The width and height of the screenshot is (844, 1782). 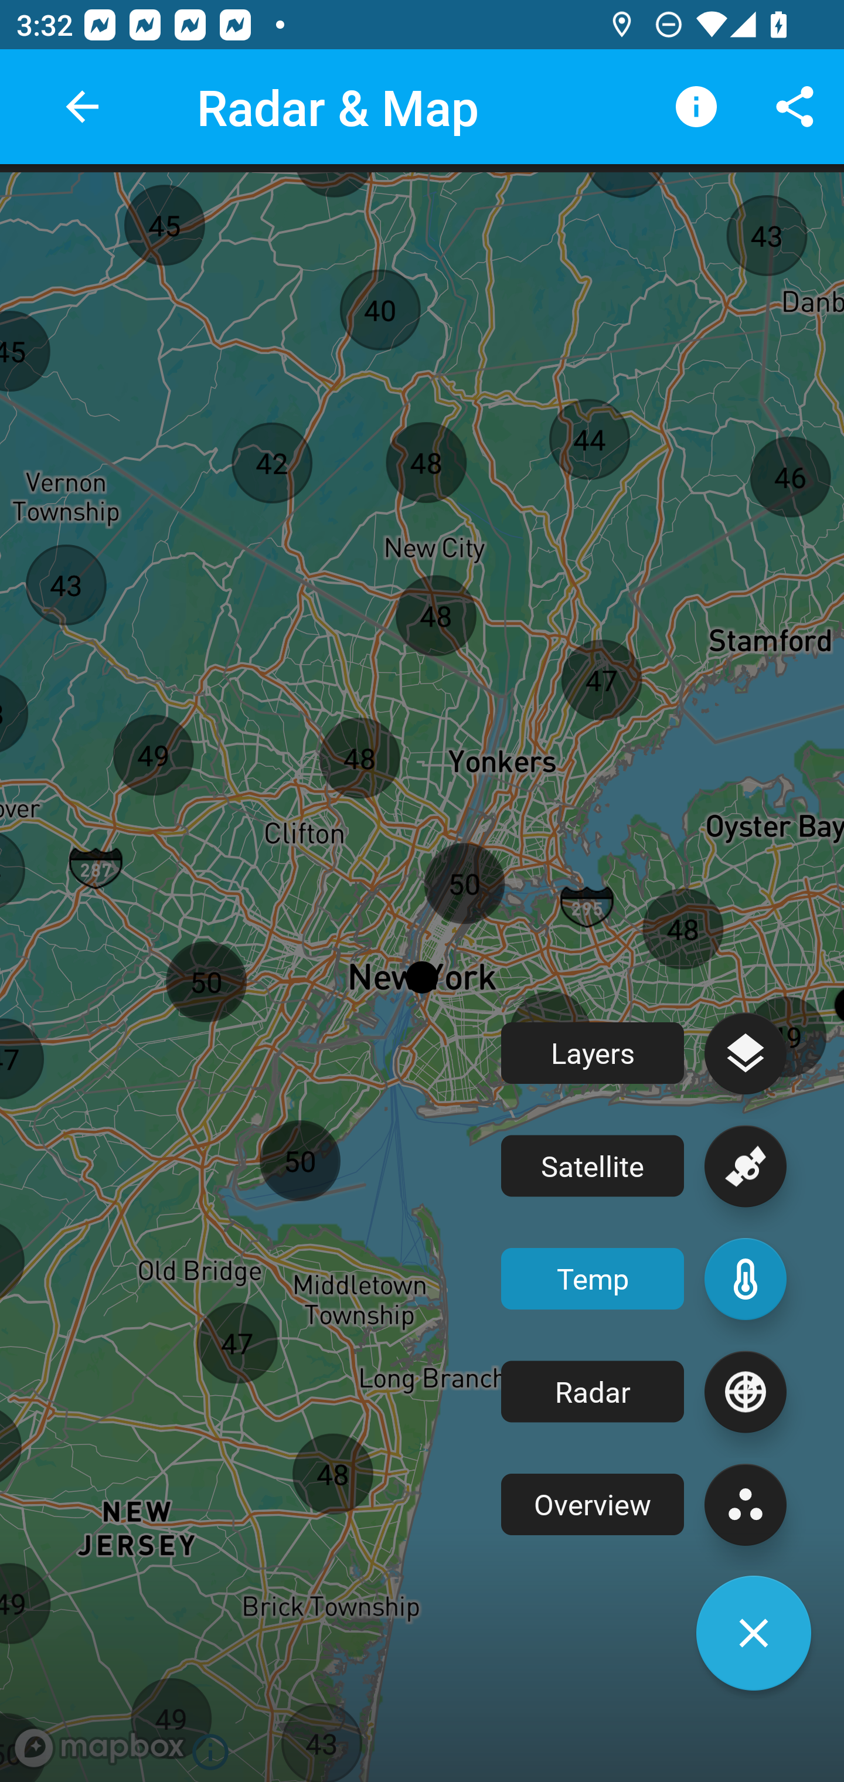 What do you see at coordinates (754, 1633) in the screenshot?
I see `Close layers menu.` at bounding box center [754, 1633].